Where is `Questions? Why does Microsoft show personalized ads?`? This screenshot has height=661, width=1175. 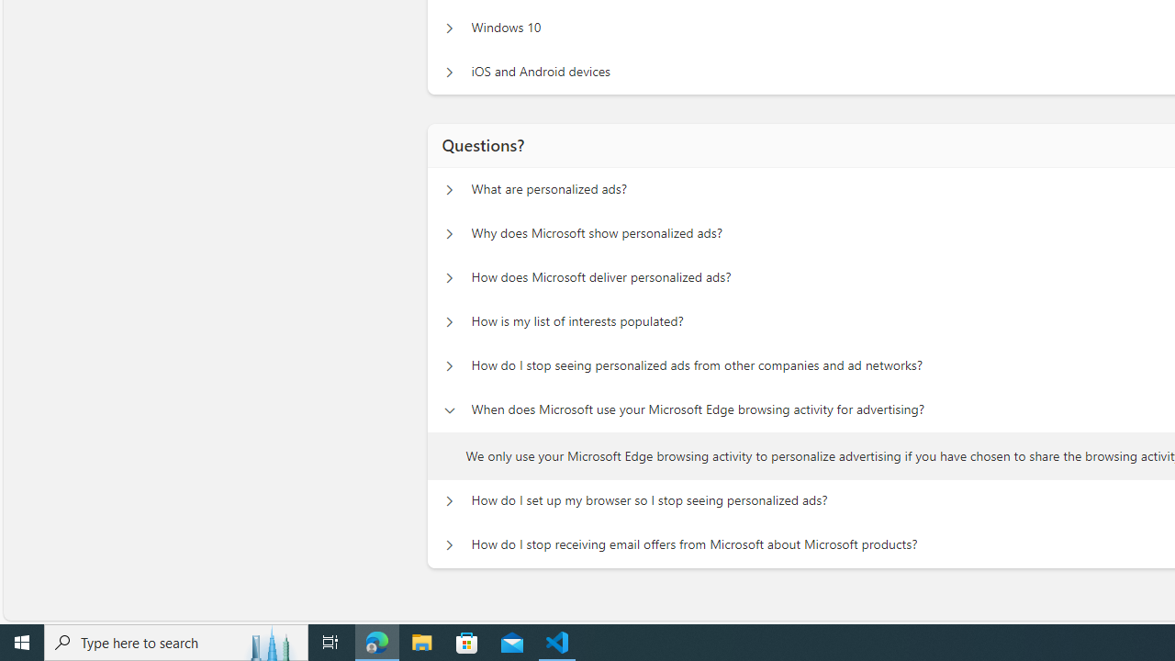 Questions? Why does Microsoft show personalized ads? is located at coordinates (449, 234).